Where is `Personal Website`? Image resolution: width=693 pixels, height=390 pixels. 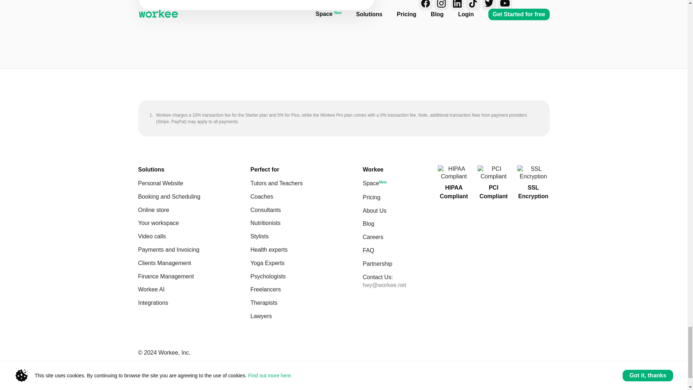
Personal Website is located at coordinates (194, 183).